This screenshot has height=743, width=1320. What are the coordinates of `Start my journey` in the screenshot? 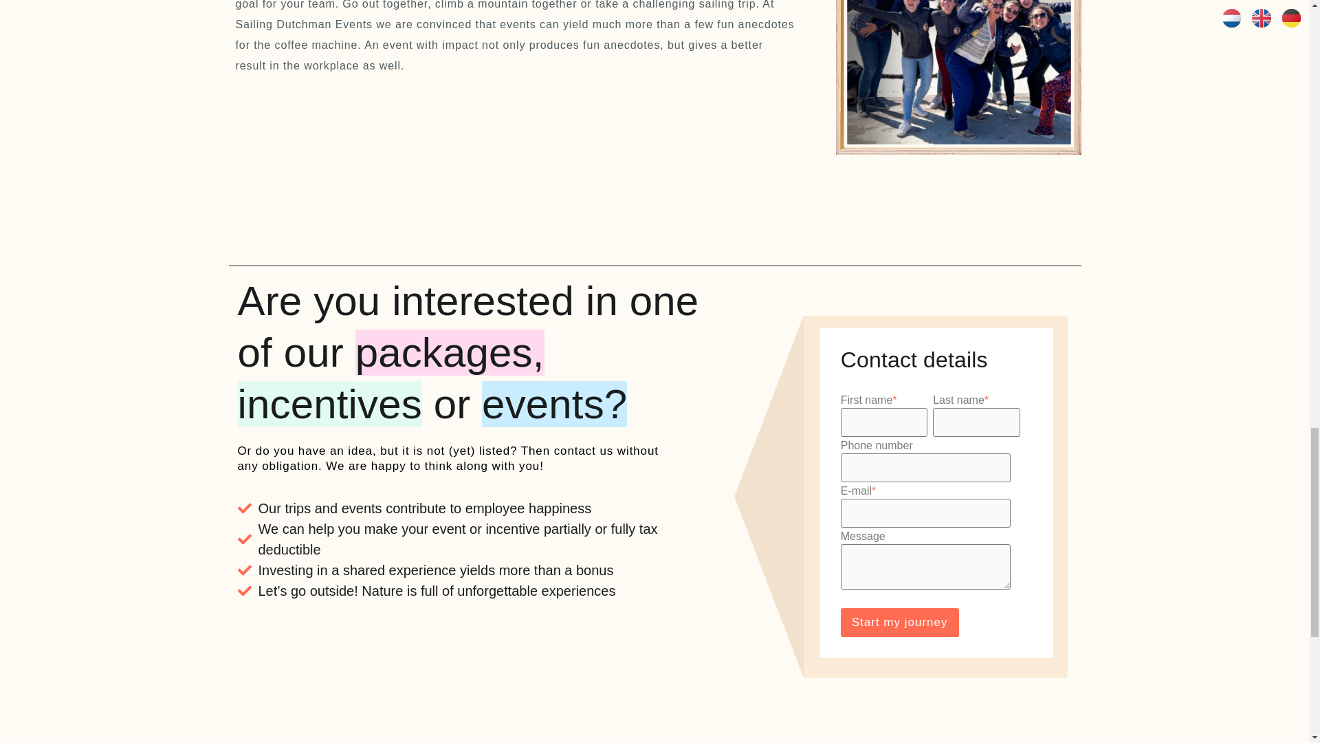 It's located at (900, 622).